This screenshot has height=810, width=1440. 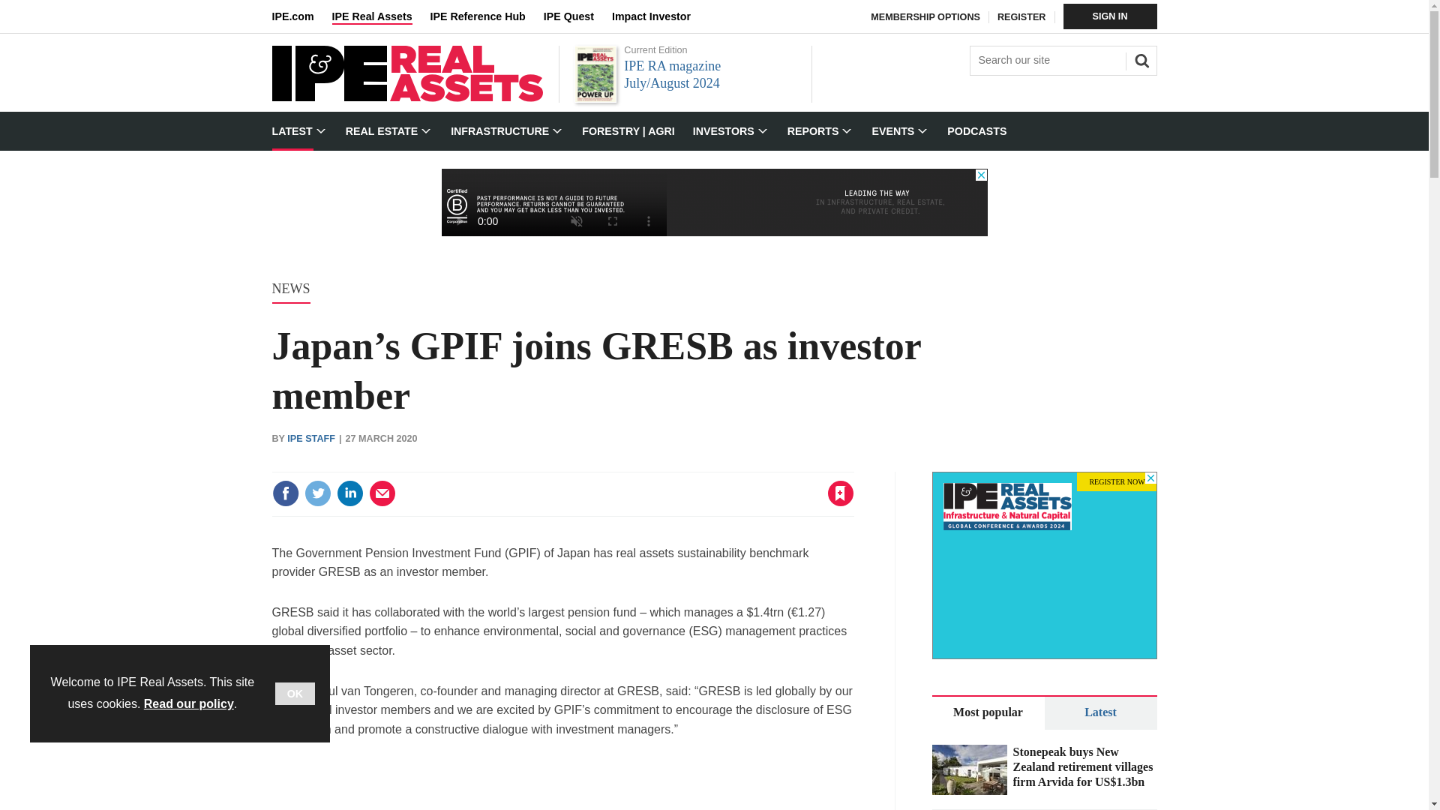 I want to click on Real Assets, so click(x=406, y=97).